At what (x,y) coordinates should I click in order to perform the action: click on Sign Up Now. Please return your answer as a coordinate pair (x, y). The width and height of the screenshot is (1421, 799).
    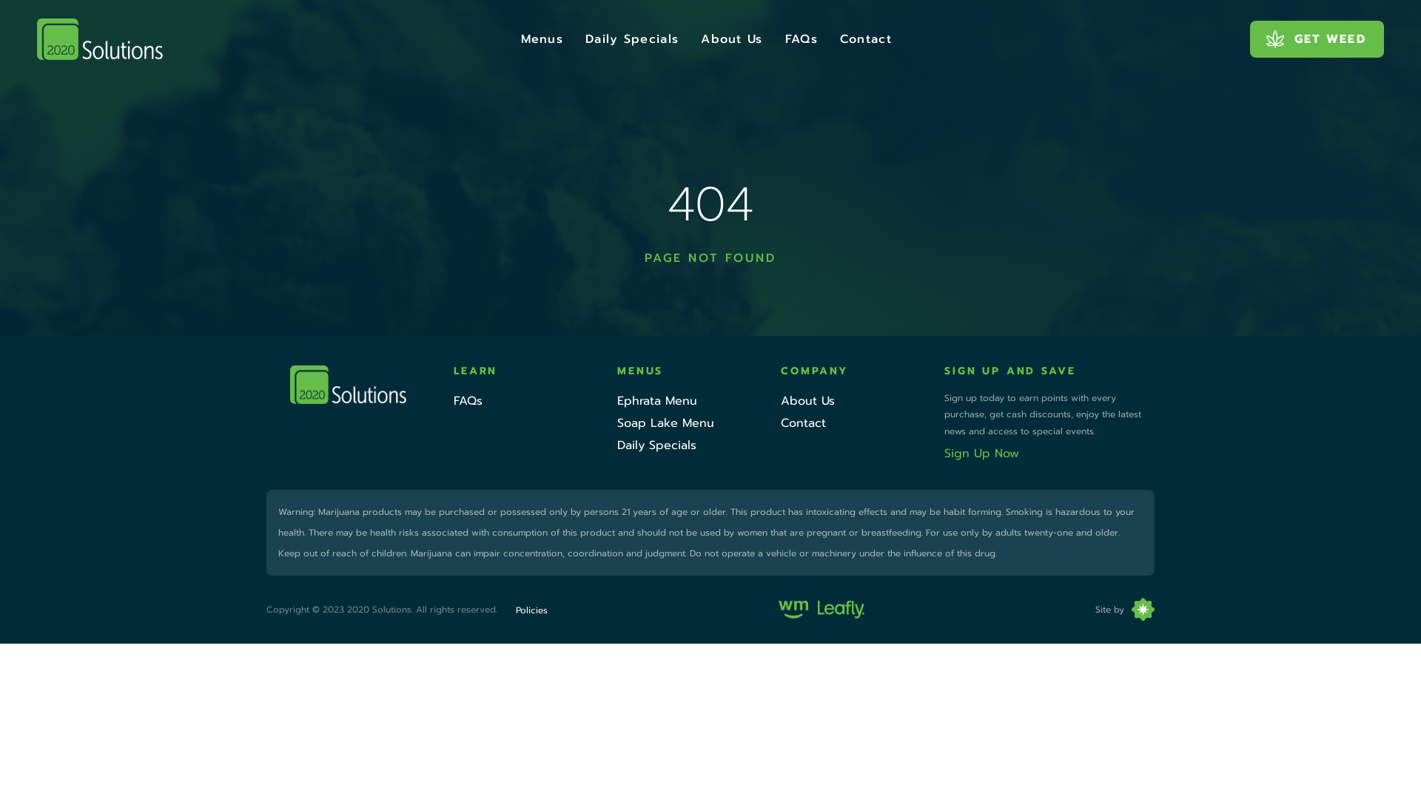
    Looking at the image, I should click on (981, 454).